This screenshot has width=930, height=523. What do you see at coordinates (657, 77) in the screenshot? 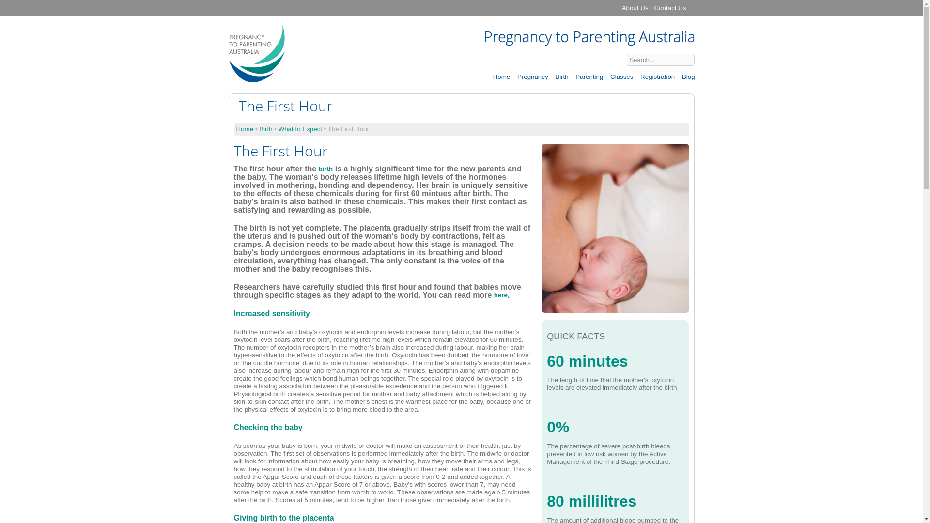
I see `Registration` at bounding box center [657, 77].